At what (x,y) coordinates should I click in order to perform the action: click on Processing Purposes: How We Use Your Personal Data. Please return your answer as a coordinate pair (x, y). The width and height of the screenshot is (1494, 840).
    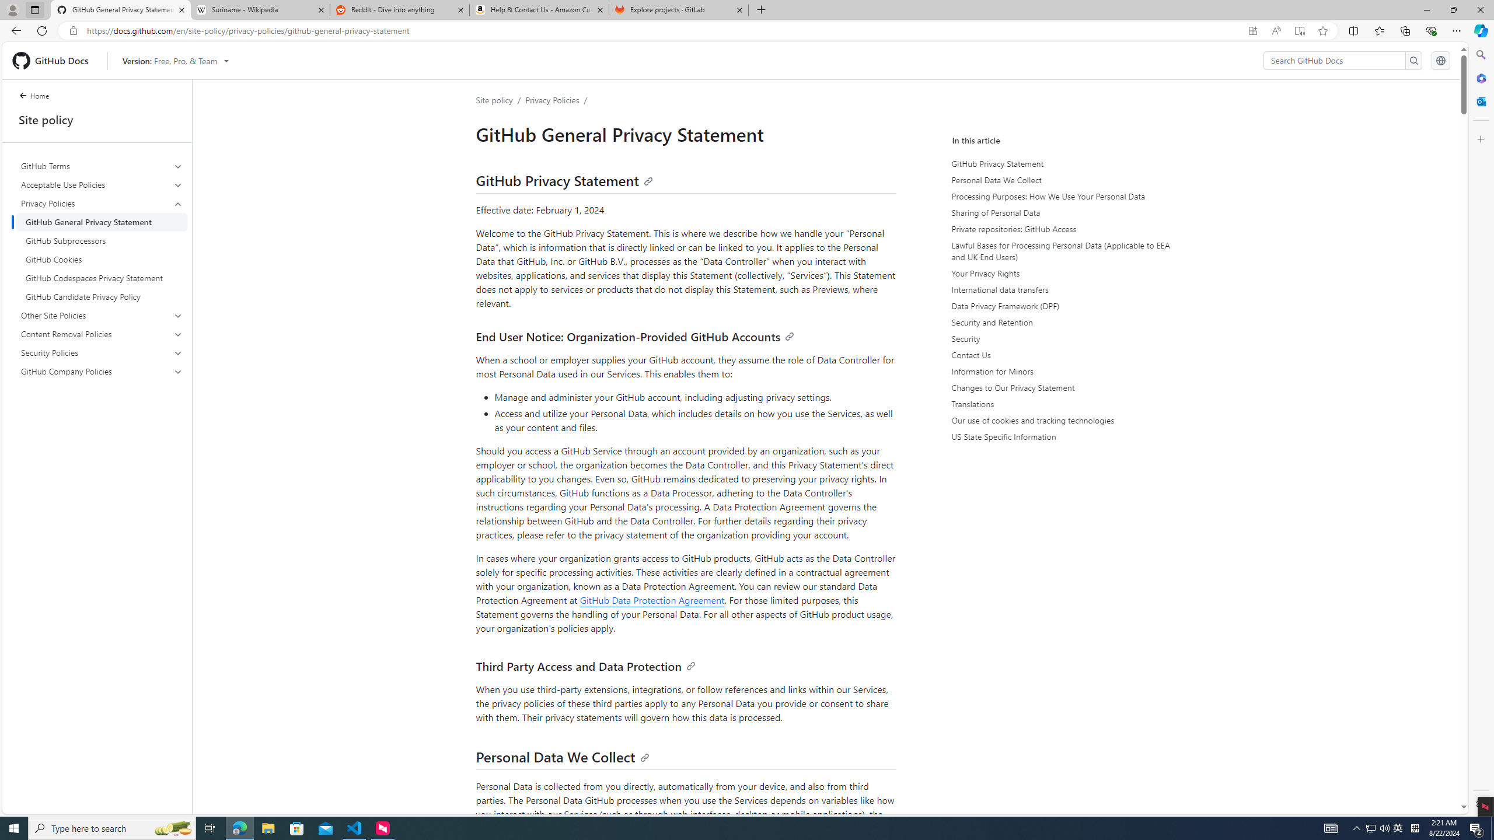
    Looking at the image, I should click on (1059, 196).